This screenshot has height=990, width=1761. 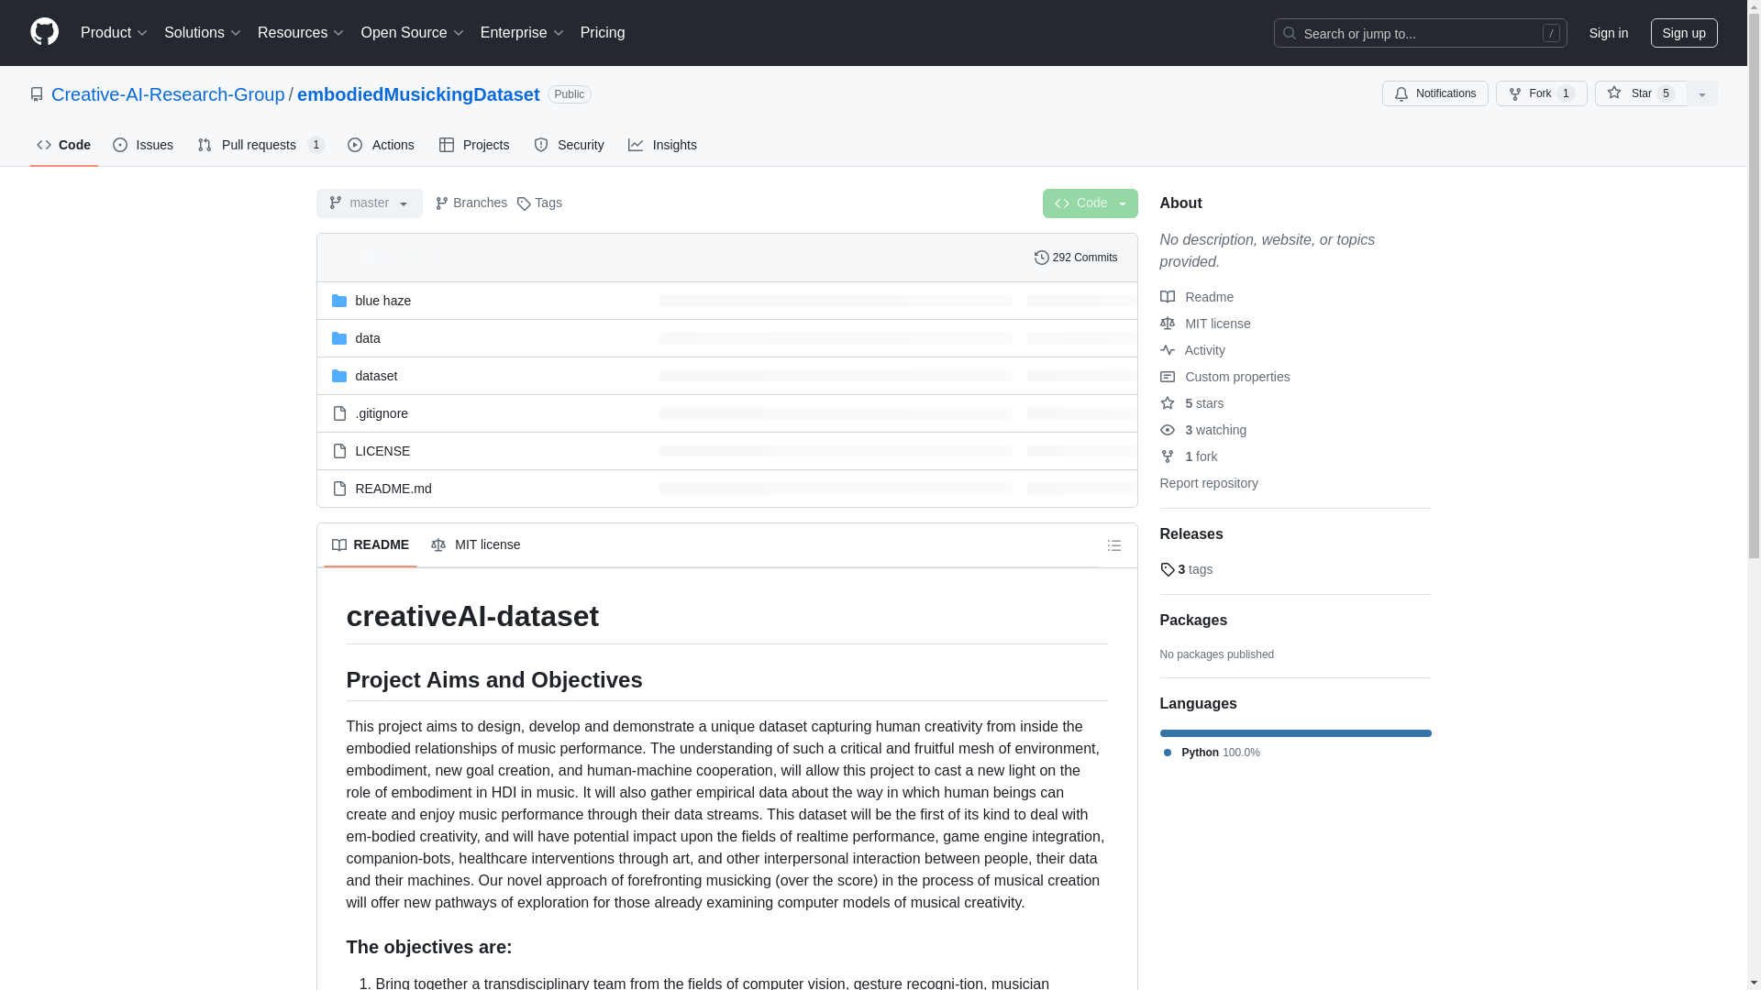 I want to click on data, so click(x=367, y=336).